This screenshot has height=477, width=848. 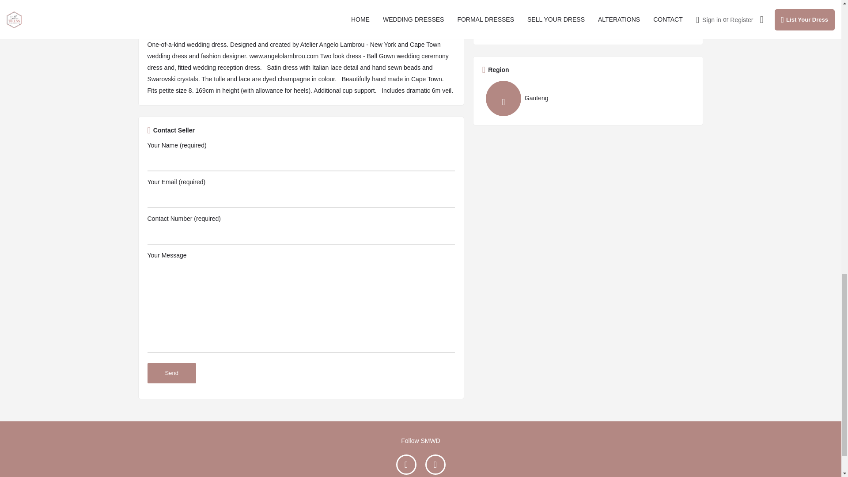 What do you see at coordinates (171, 373) in the screenshot?
I see `Send` at bounding box center [171, 373].